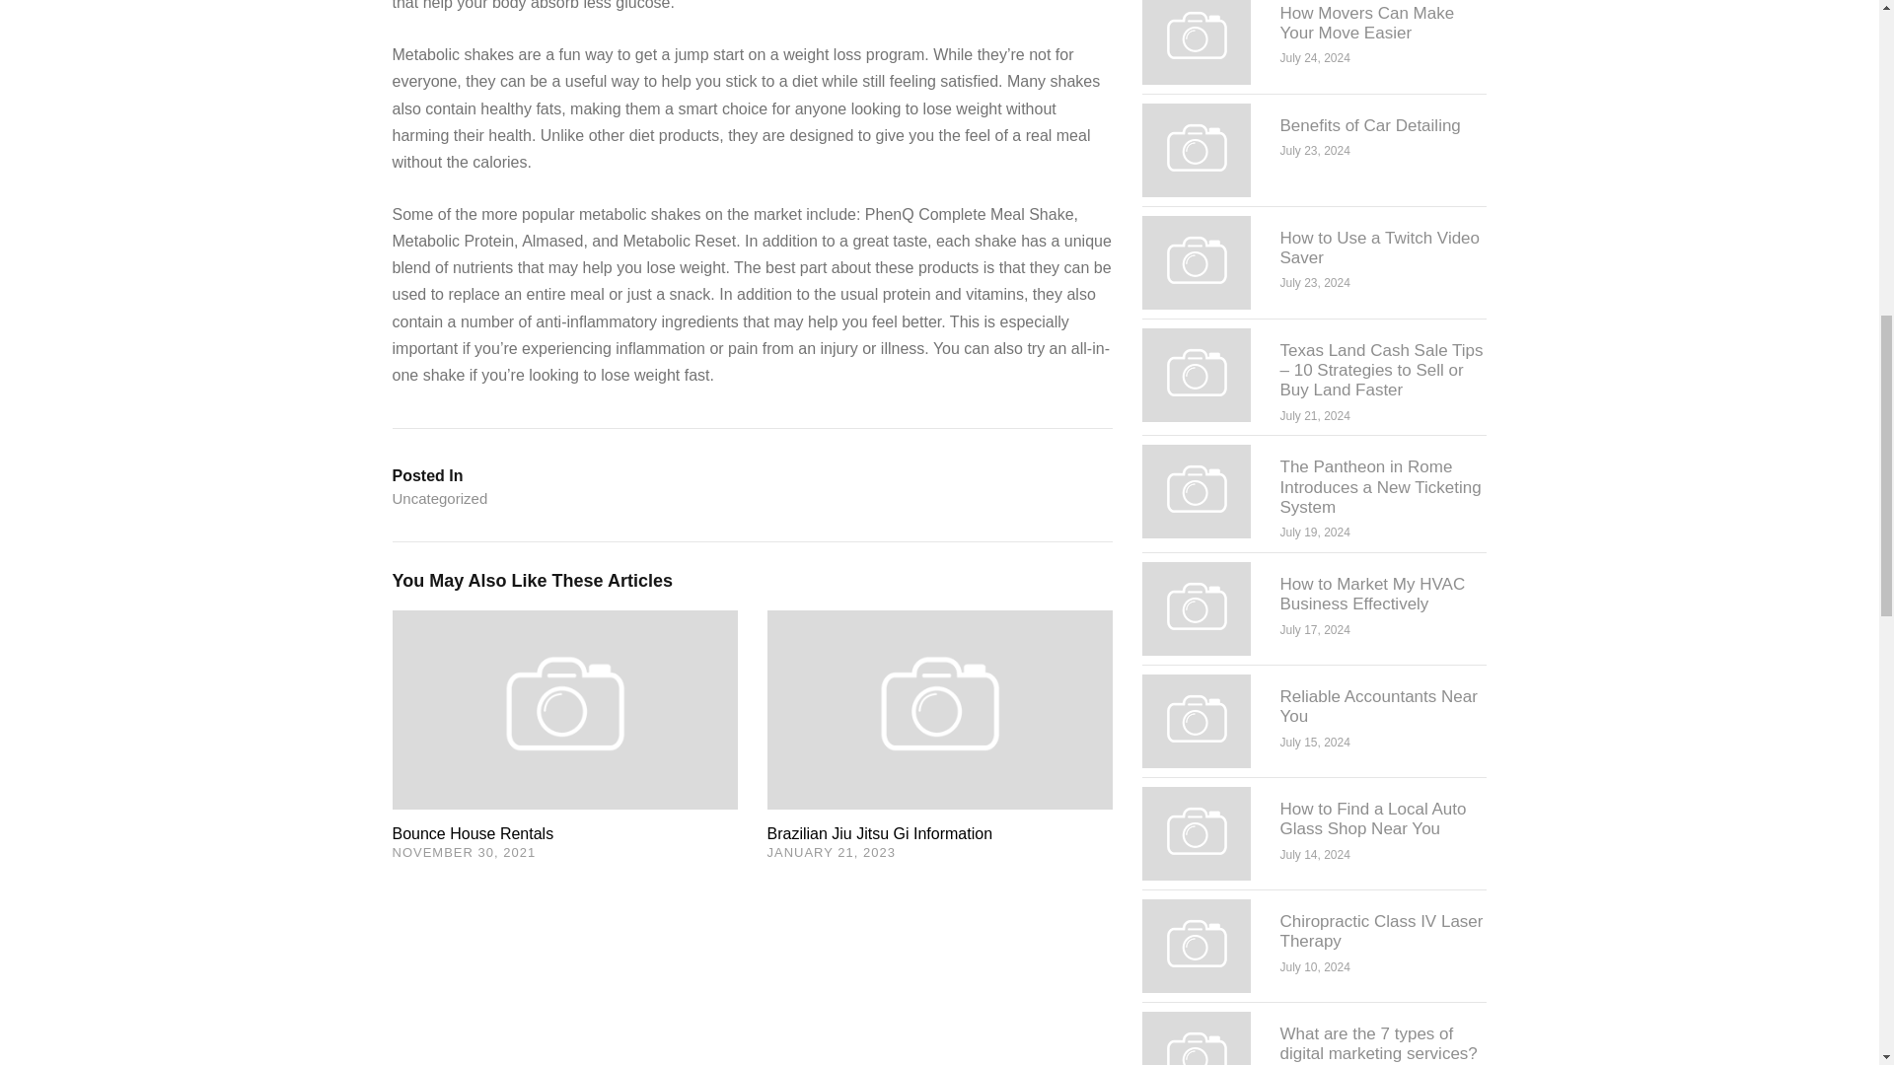 Image resolution: width=1894 pixels, height=1065 pixels. Describe the element at coordinates (564, 708) in the screenshot. I see `Bounce House Rentals` at that location.